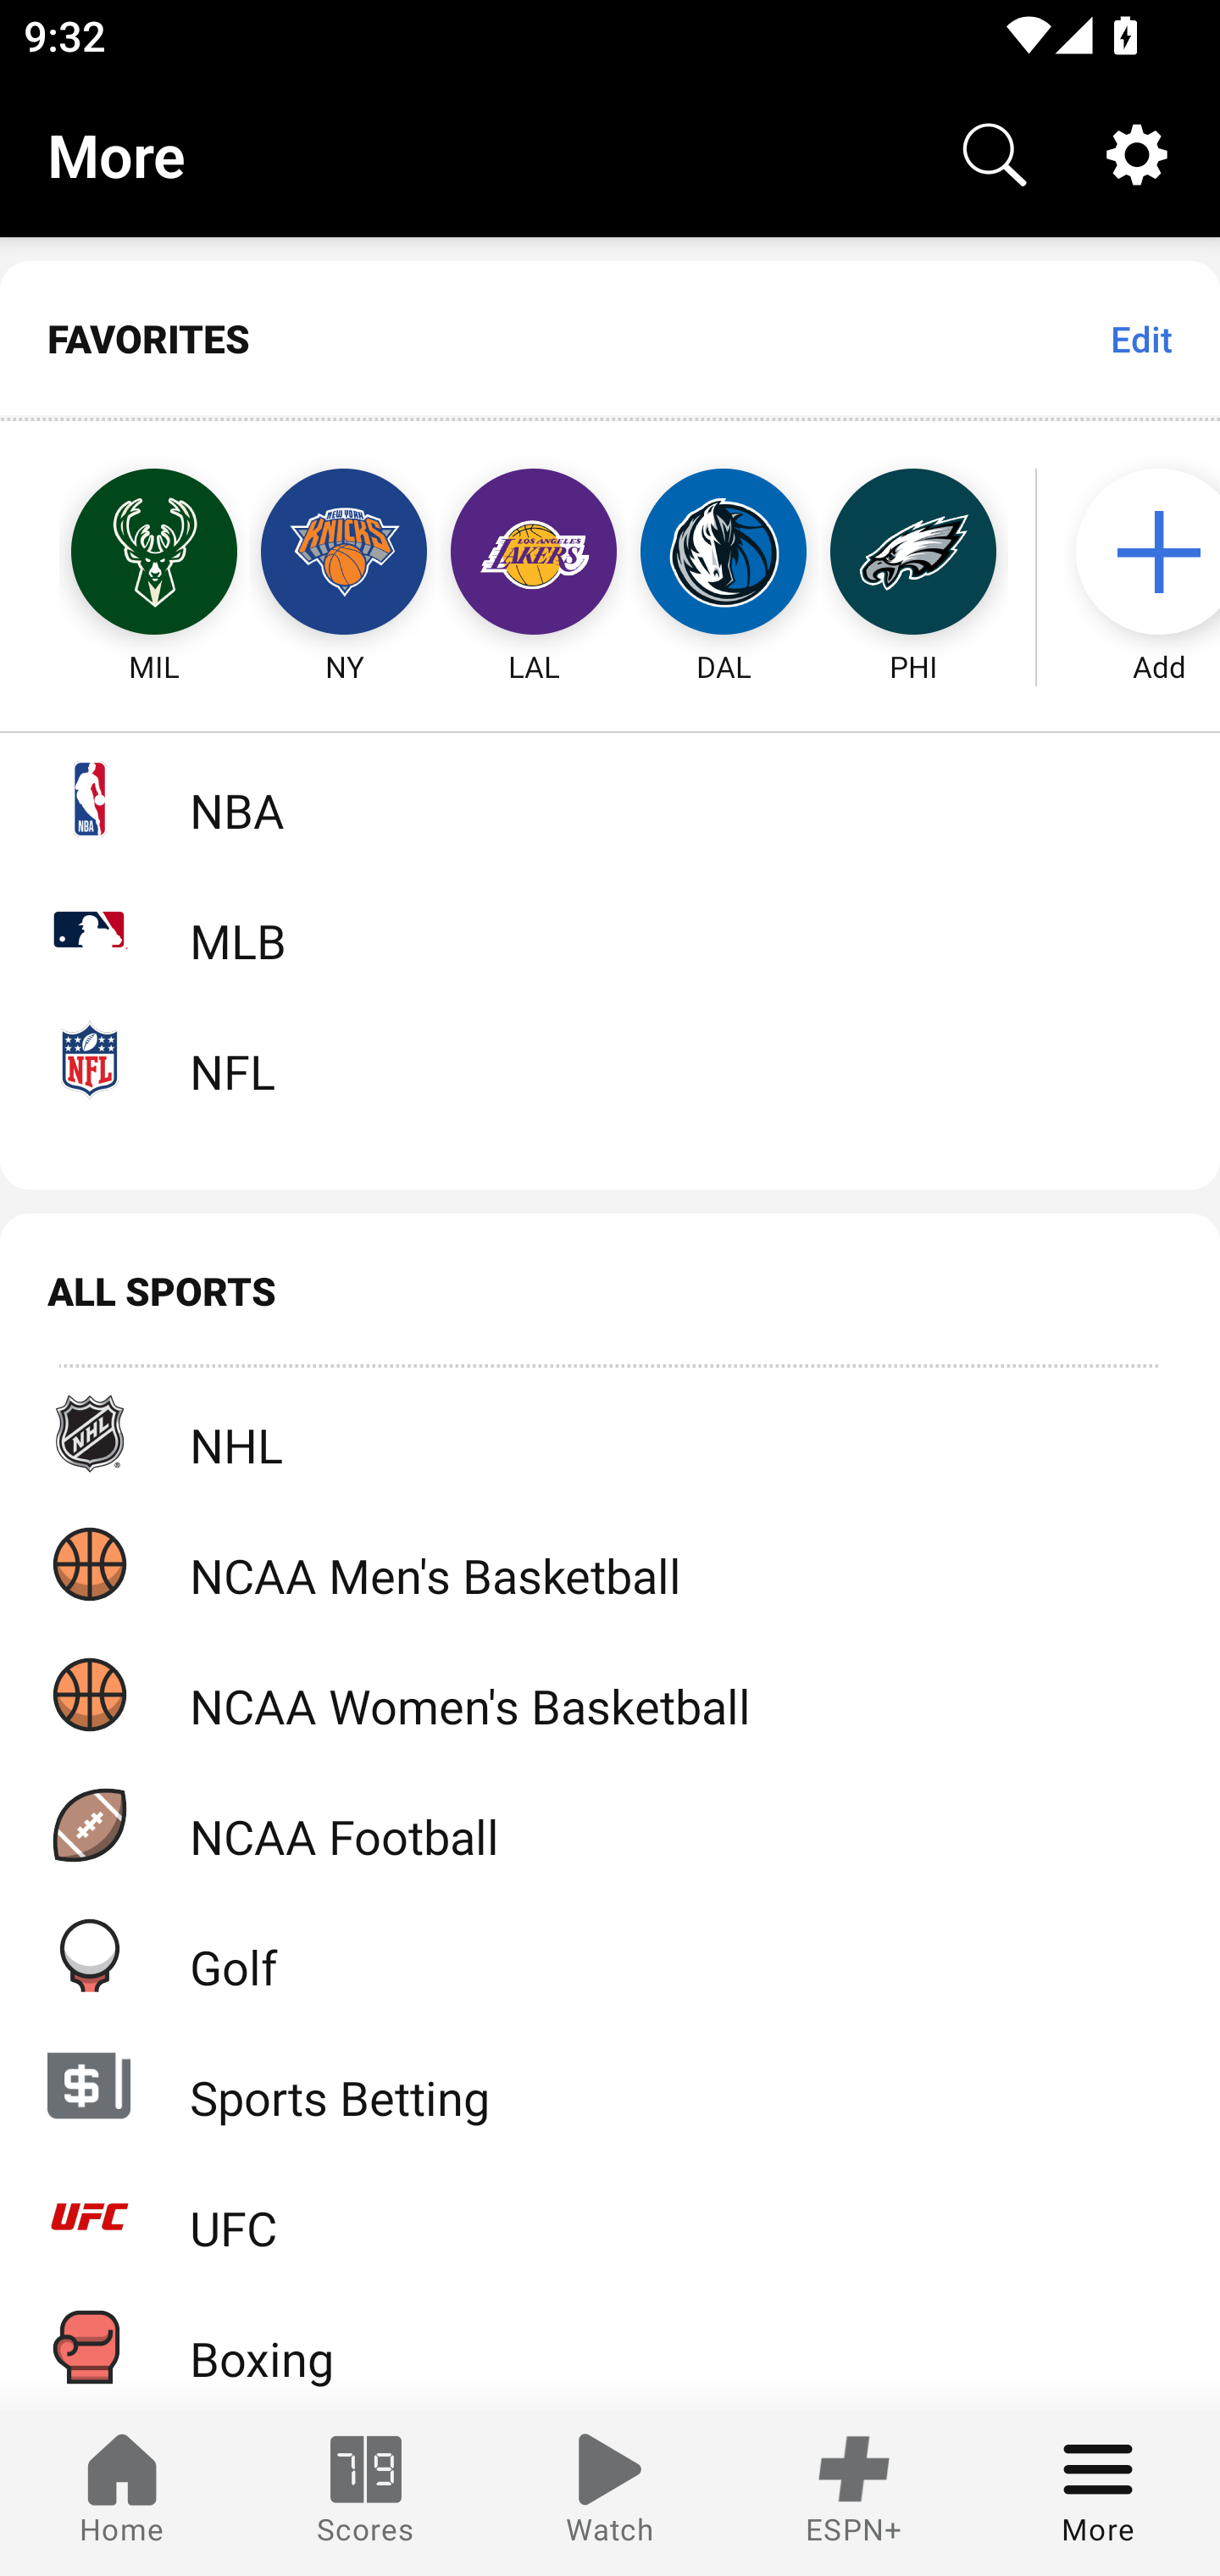 Image resolution: width=1220 pixels, height=2576 pixels. What do you see at coordinates (610, 2217) in the screenshot?
I see `UFC` at bounding box center [610, 2217].